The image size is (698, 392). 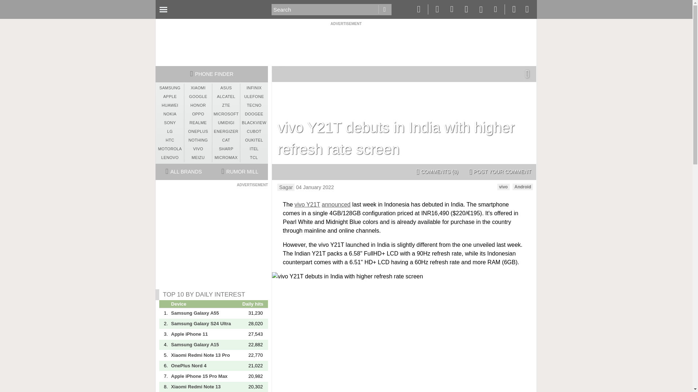 What do you see at coordinates (500, 172) in the screenshot?
I see `POST YOUR COMMENT` at bounding box center [500, 172].